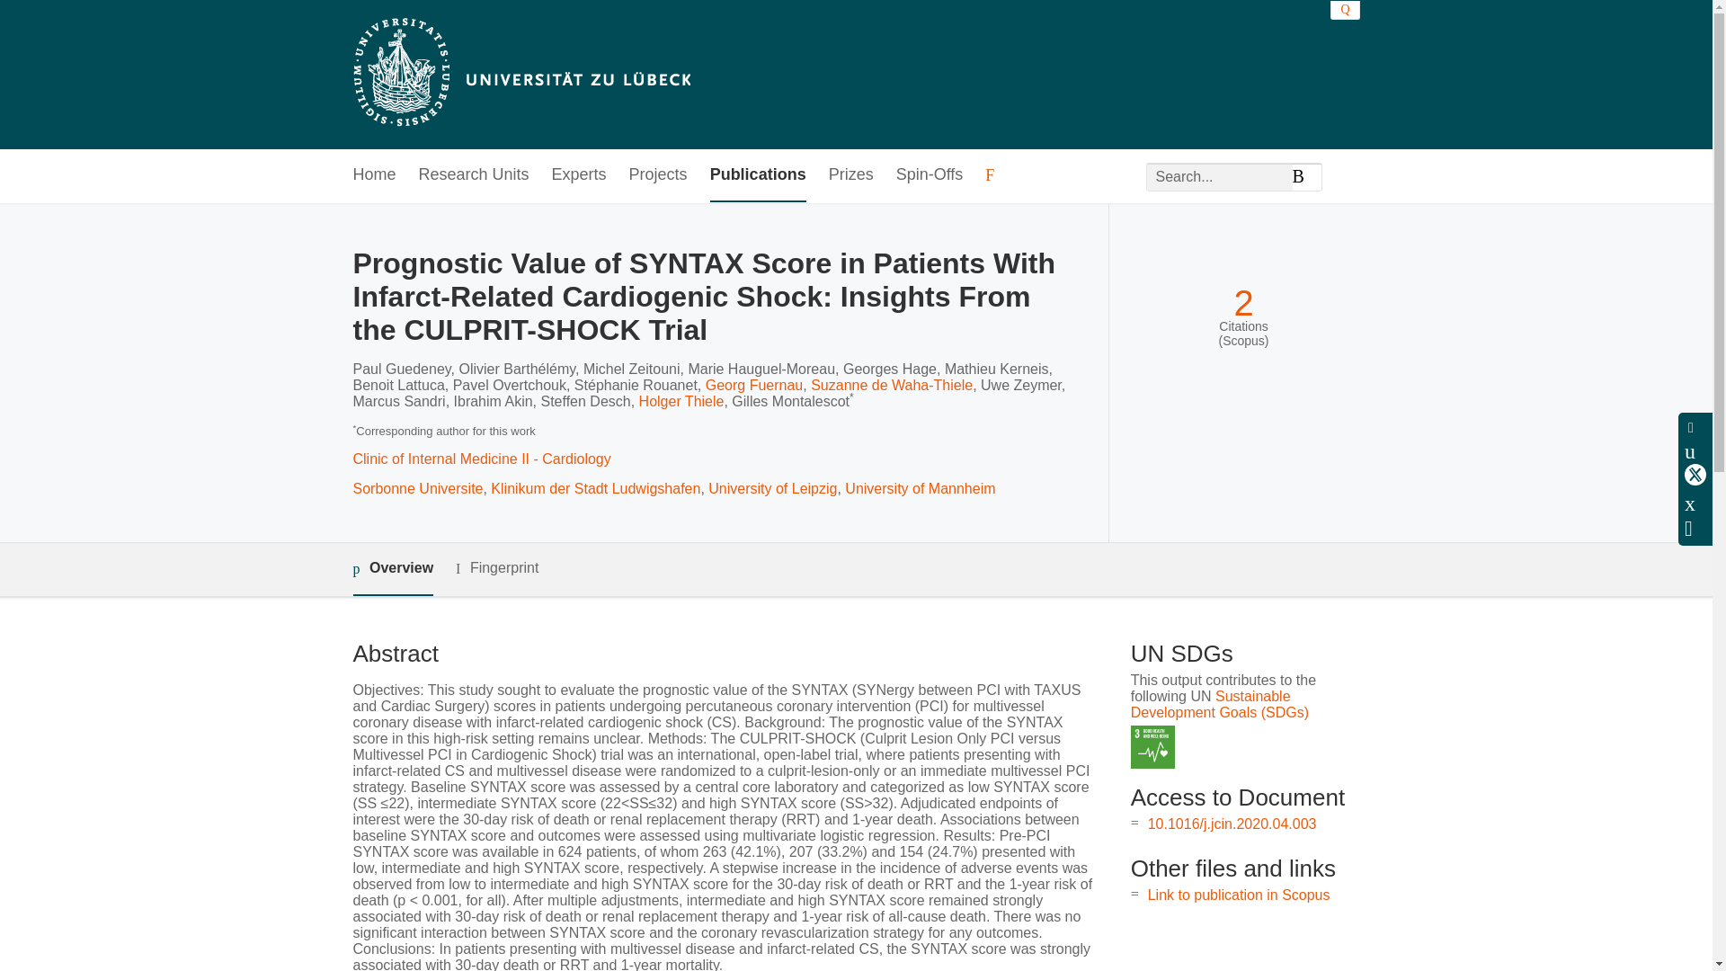 This screenshot has width=1726, height=971. Describe the element at coordinates (520, 74) in the screenshot. I see `University of Luebeck Home` at that location.